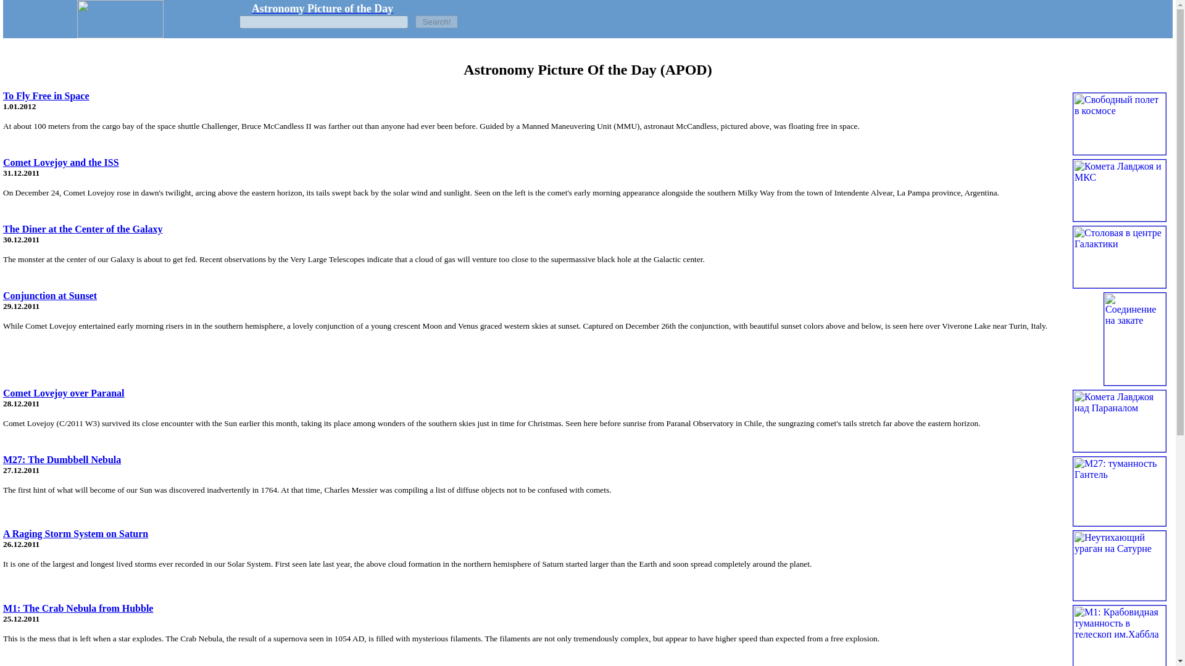 The width and height of the screenshot is (1185, 666). What do you see at coordinates (75, 533) in the screenshot?
I see `A Raging Storm System on Saturn` at bounding box center [75, 533].